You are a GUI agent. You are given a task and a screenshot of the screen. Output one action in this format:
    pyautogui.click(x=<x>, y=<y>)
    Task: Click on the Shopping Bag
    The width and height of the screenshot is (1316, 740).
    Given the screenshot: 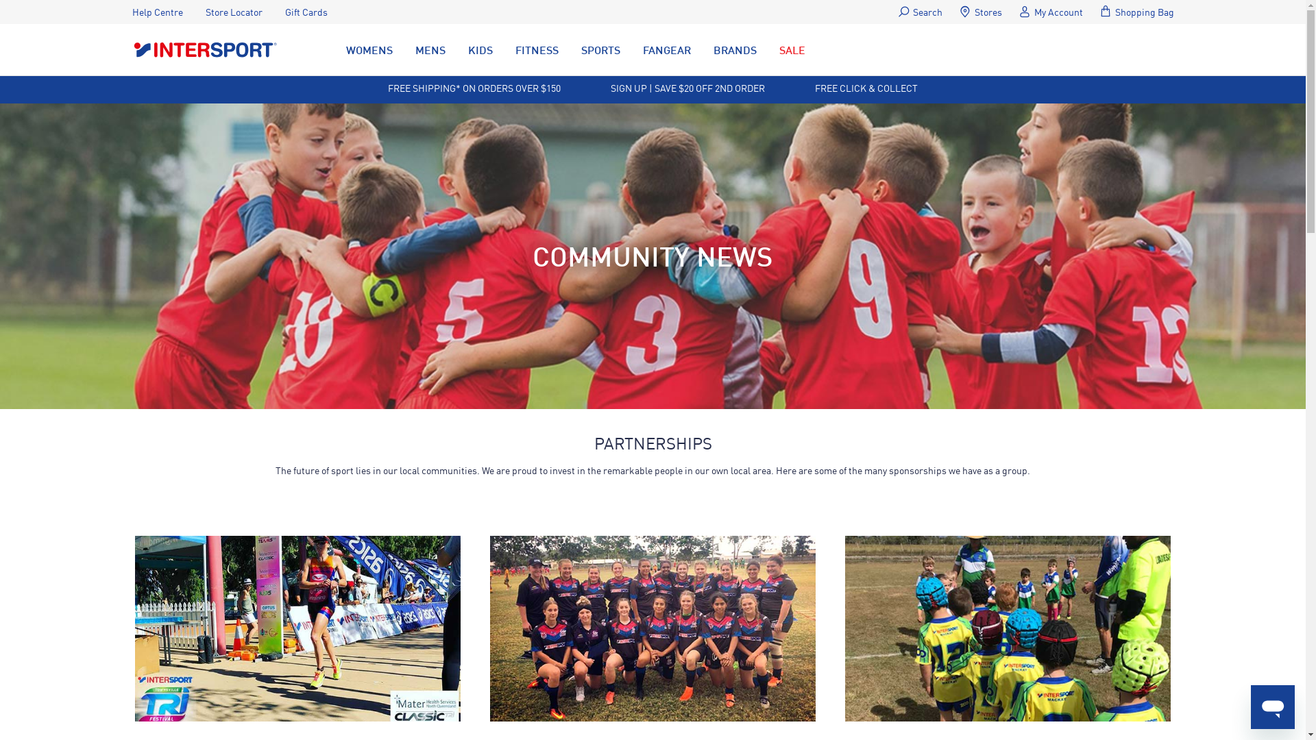 What is the action you would take?
    pyautogui.click(x=1136, y=12)
    